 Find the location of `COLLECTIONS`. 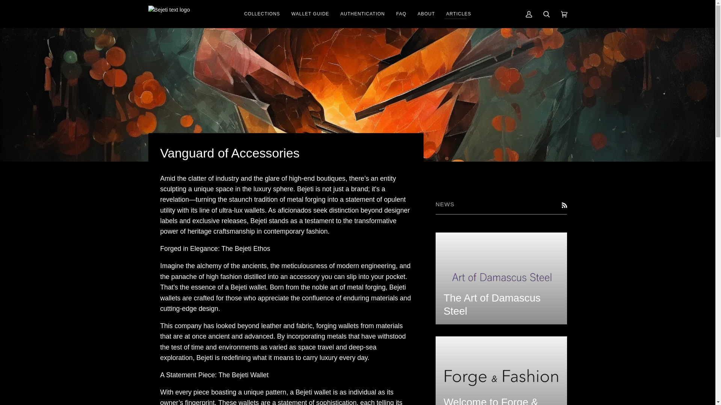

COLLECTIONS is located at coordinates (262, 14).